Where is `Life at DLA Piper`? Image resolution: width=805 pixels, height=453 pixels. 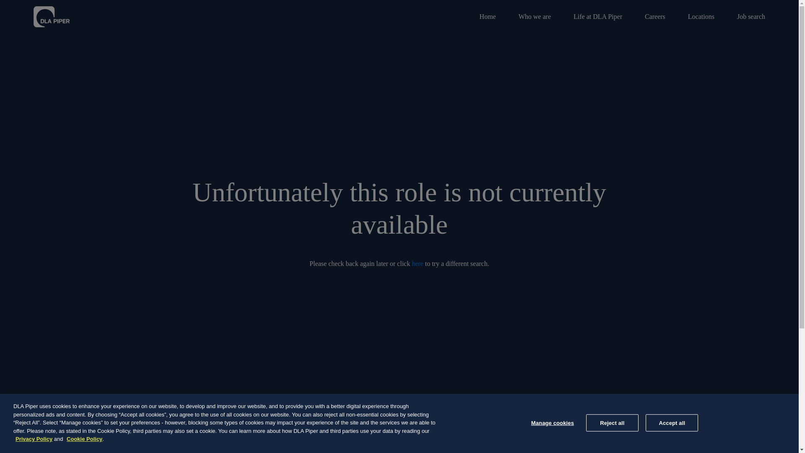 Life at DLA Piper is located at coordinates (598, 17).